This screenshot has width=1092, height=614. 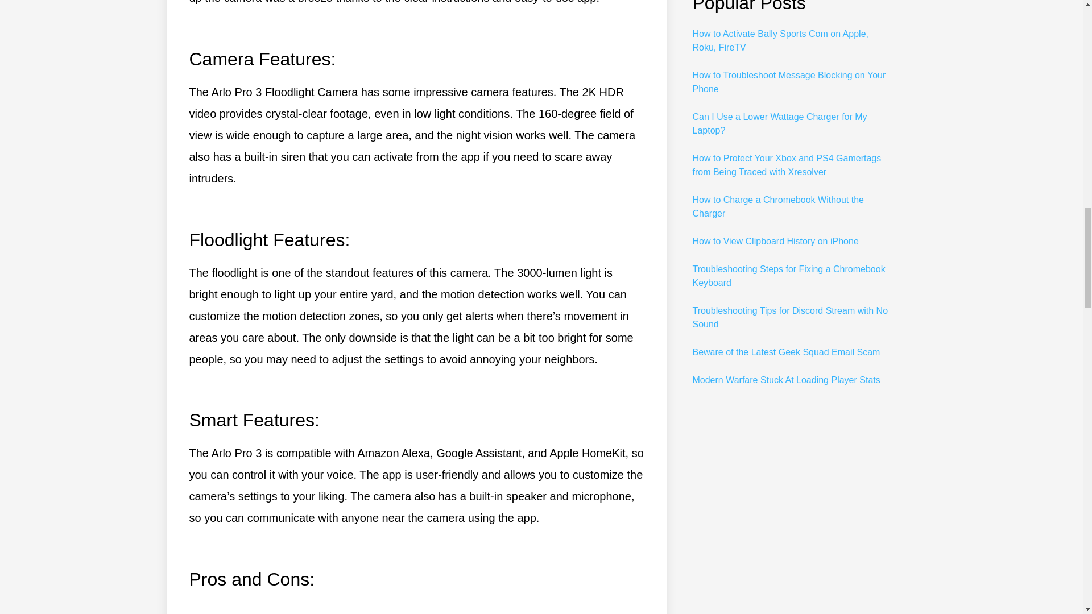 What do you see at coordinates (779, 123) in the screenshot?
I see `Can I Use a Lower Wattage Charger for My Laptop?` at bounding box center [779, 123].